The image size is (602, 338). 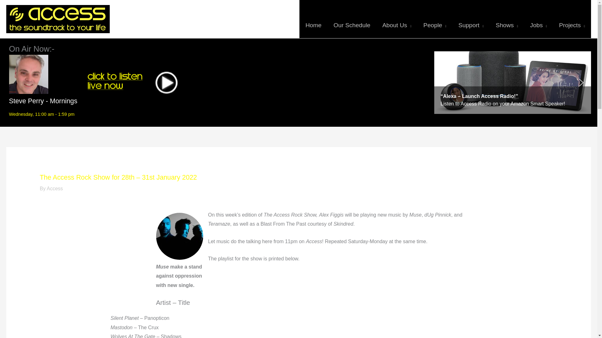 What do you see at coordinates (352, 19) in the screenshot?
I see `Our Schedule` at bounding box center [352, 19].